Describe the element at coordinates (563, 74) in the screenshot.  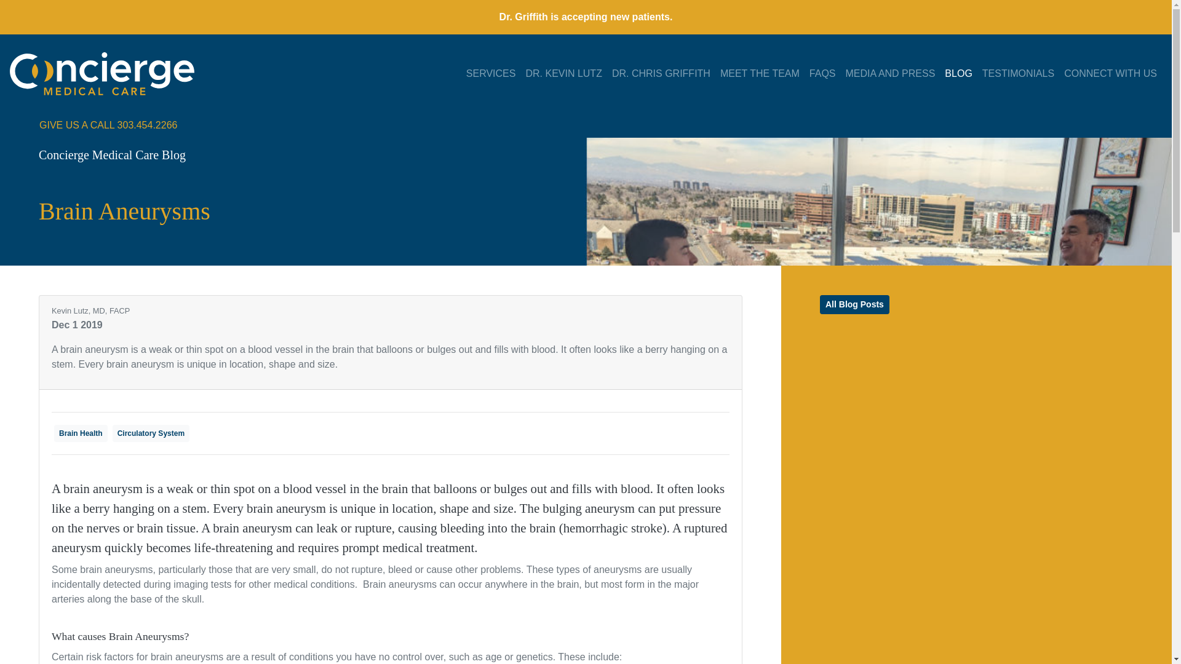
I see `DR. KEVIN LUTZ` at that location.